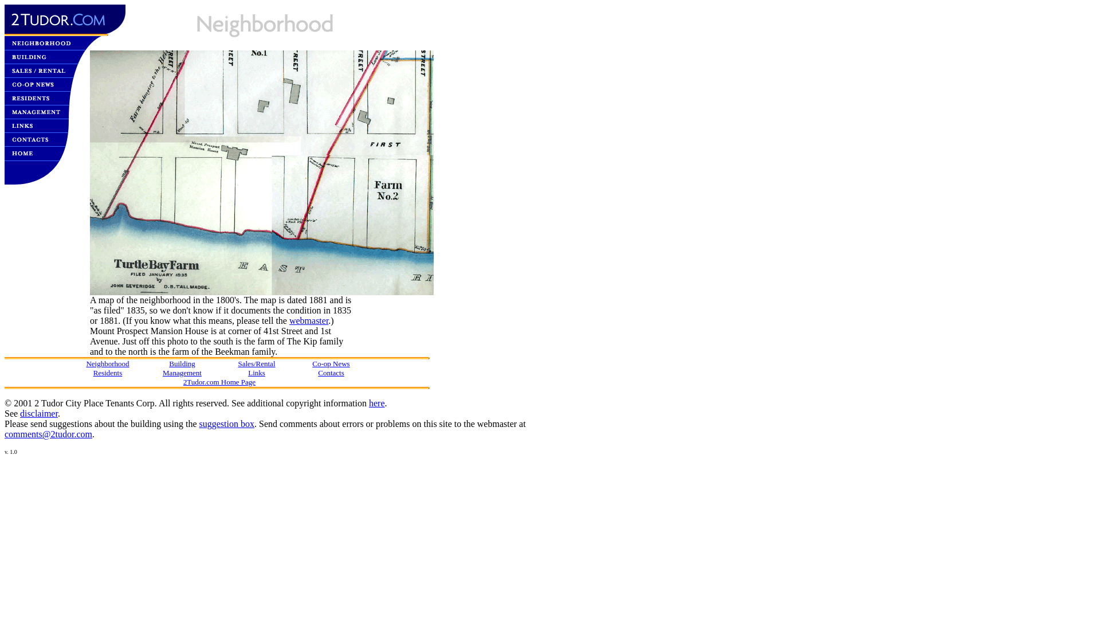  Describe the element at coordinates (182, 373) in the screenshot. I see `Management` at that location.